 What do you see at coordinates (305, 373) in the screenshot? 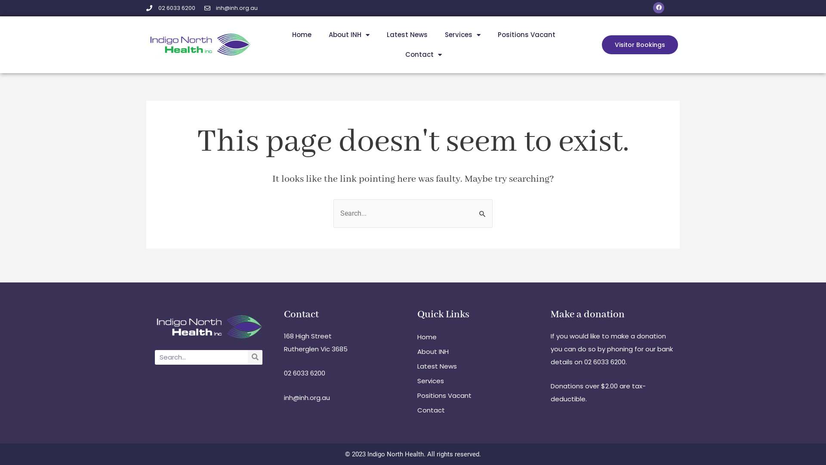
I see `02 6033 6200` at bounding box center [305, 373].